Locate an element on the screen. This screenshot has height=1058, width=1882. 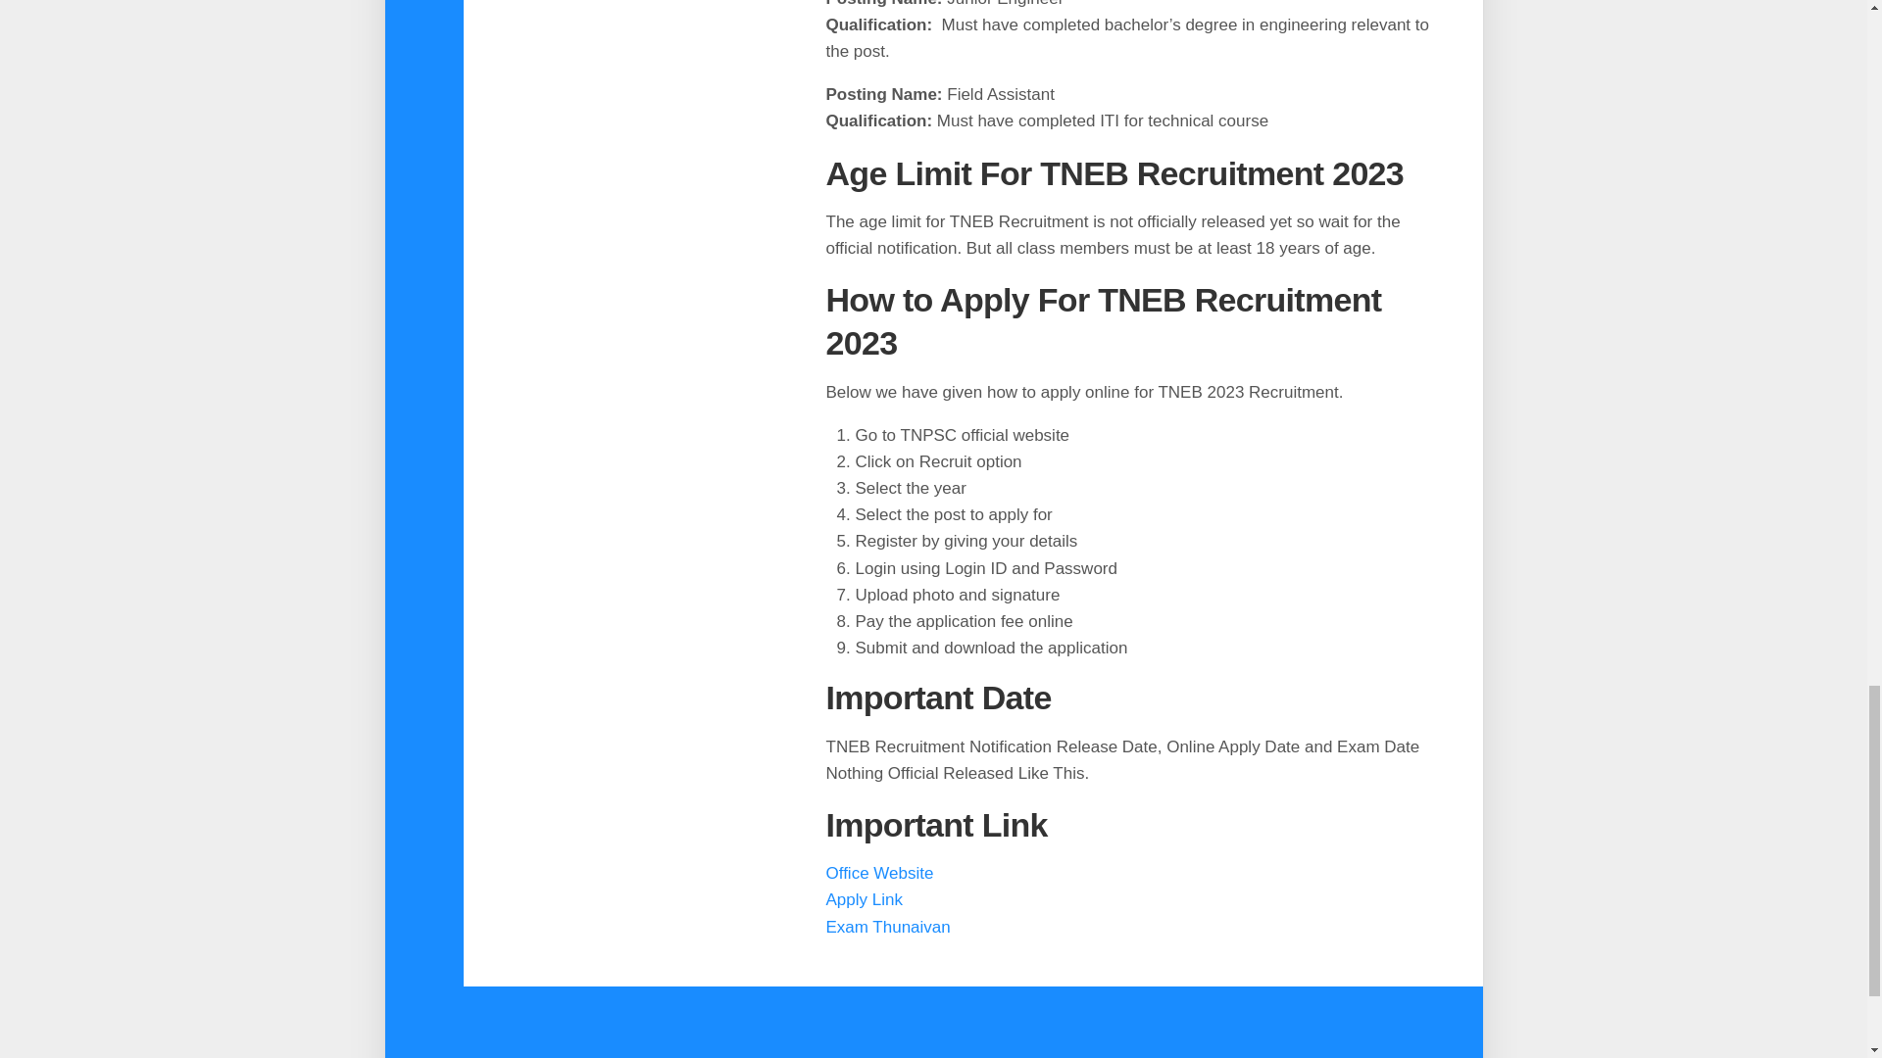
Office Website is located at coordinates (879, 873).